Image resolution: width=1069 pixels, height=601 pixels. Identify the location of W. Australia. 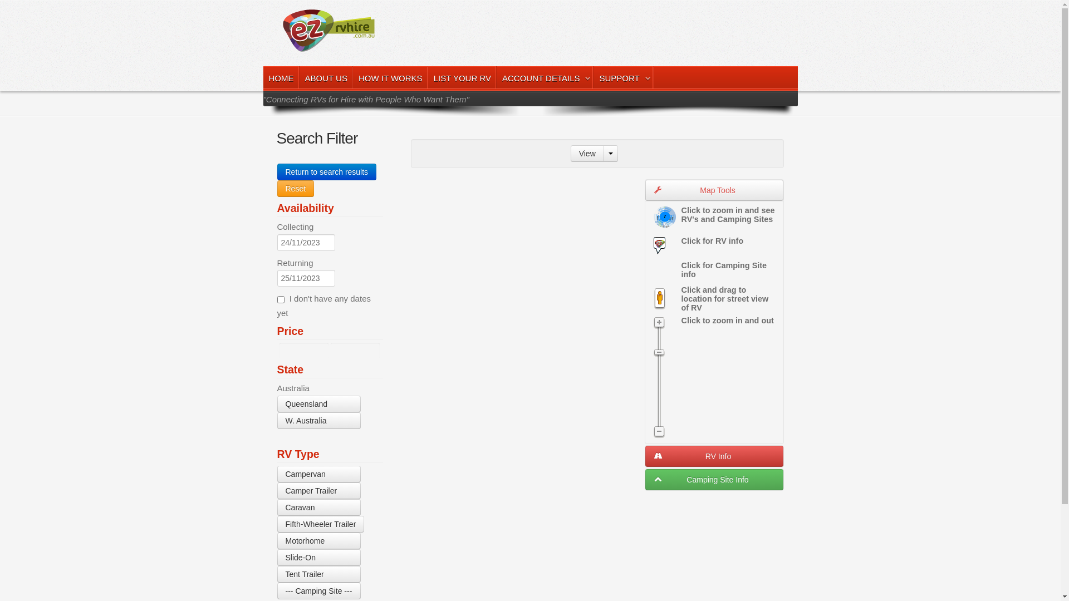
(319, 421).